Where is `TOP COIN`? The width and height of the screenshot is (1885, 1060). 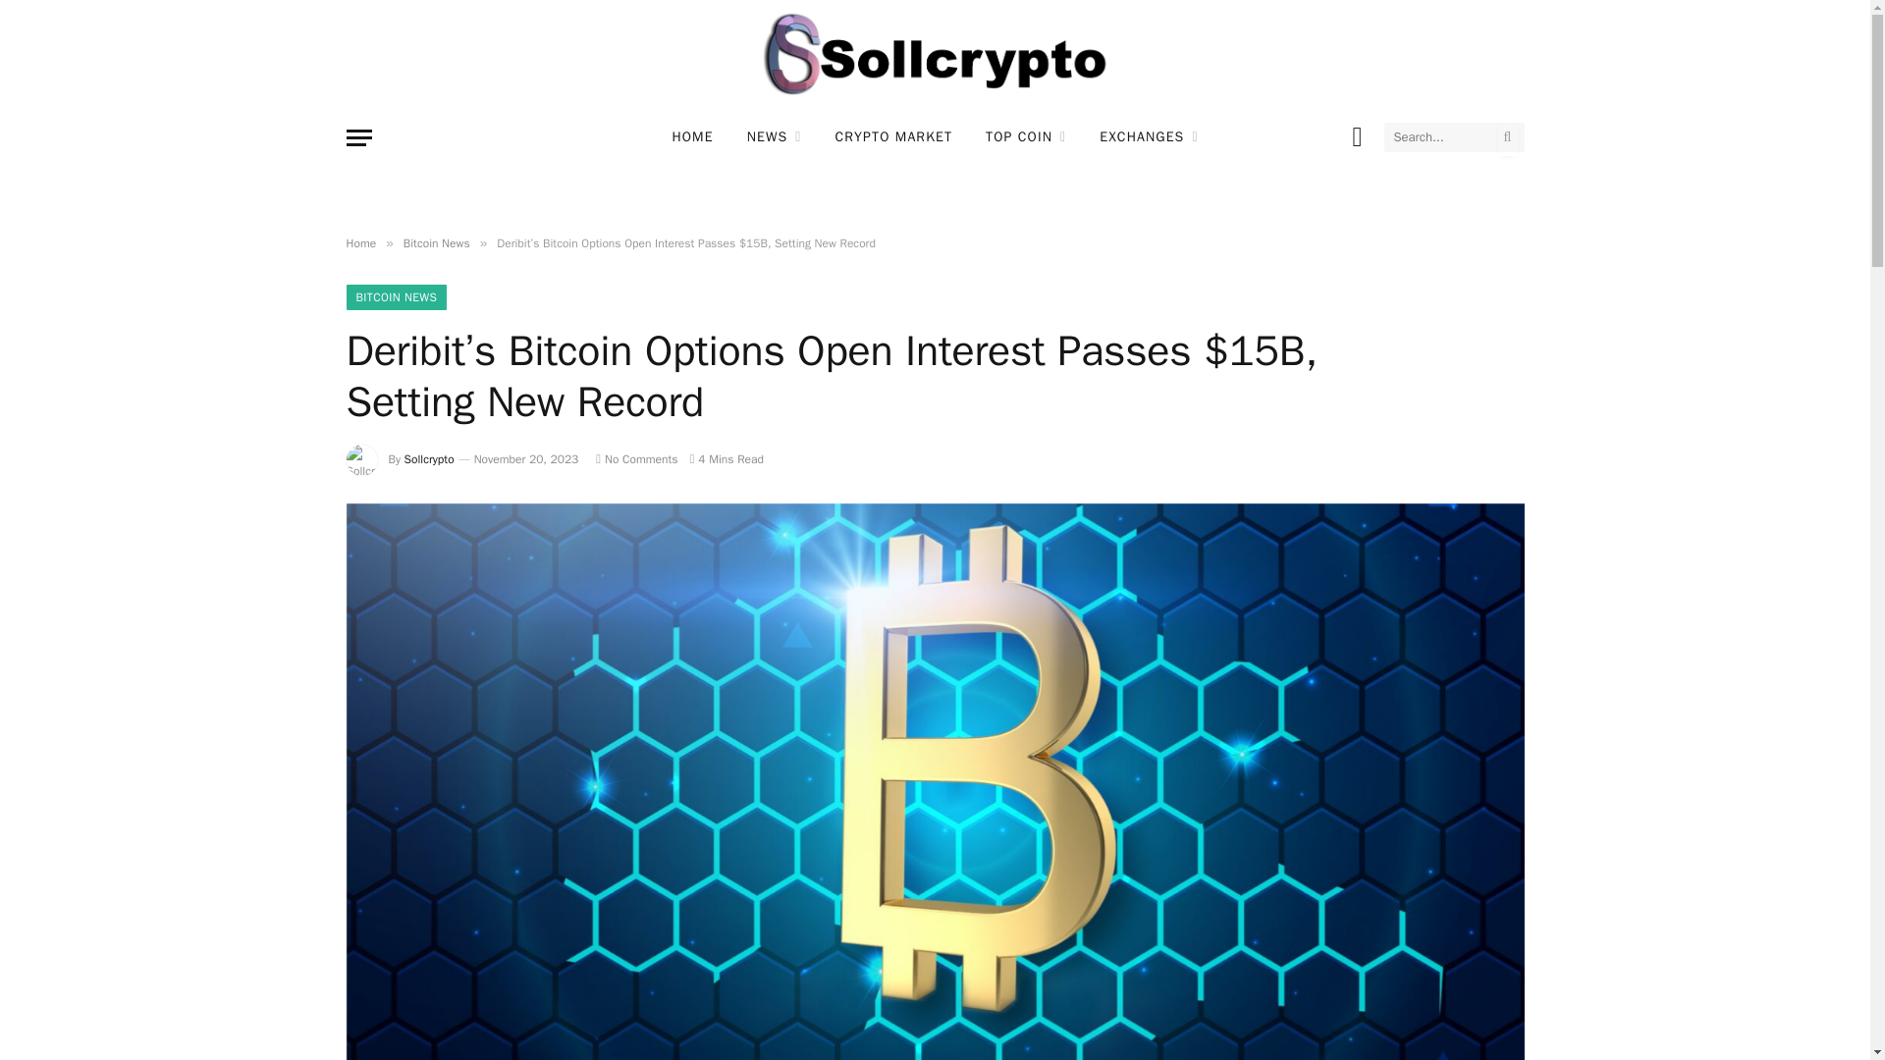 TOP COIN is located at coordinates (1025, 137).